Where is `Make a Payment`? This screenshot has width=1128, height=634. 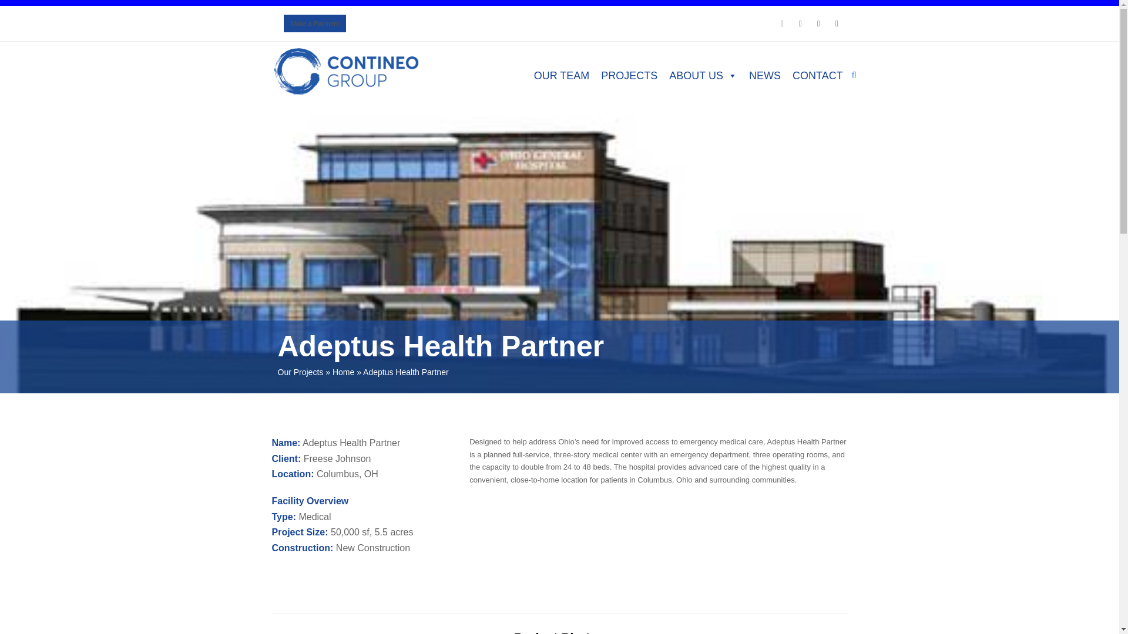
Make a Payment is located at coordinates (314, 23).